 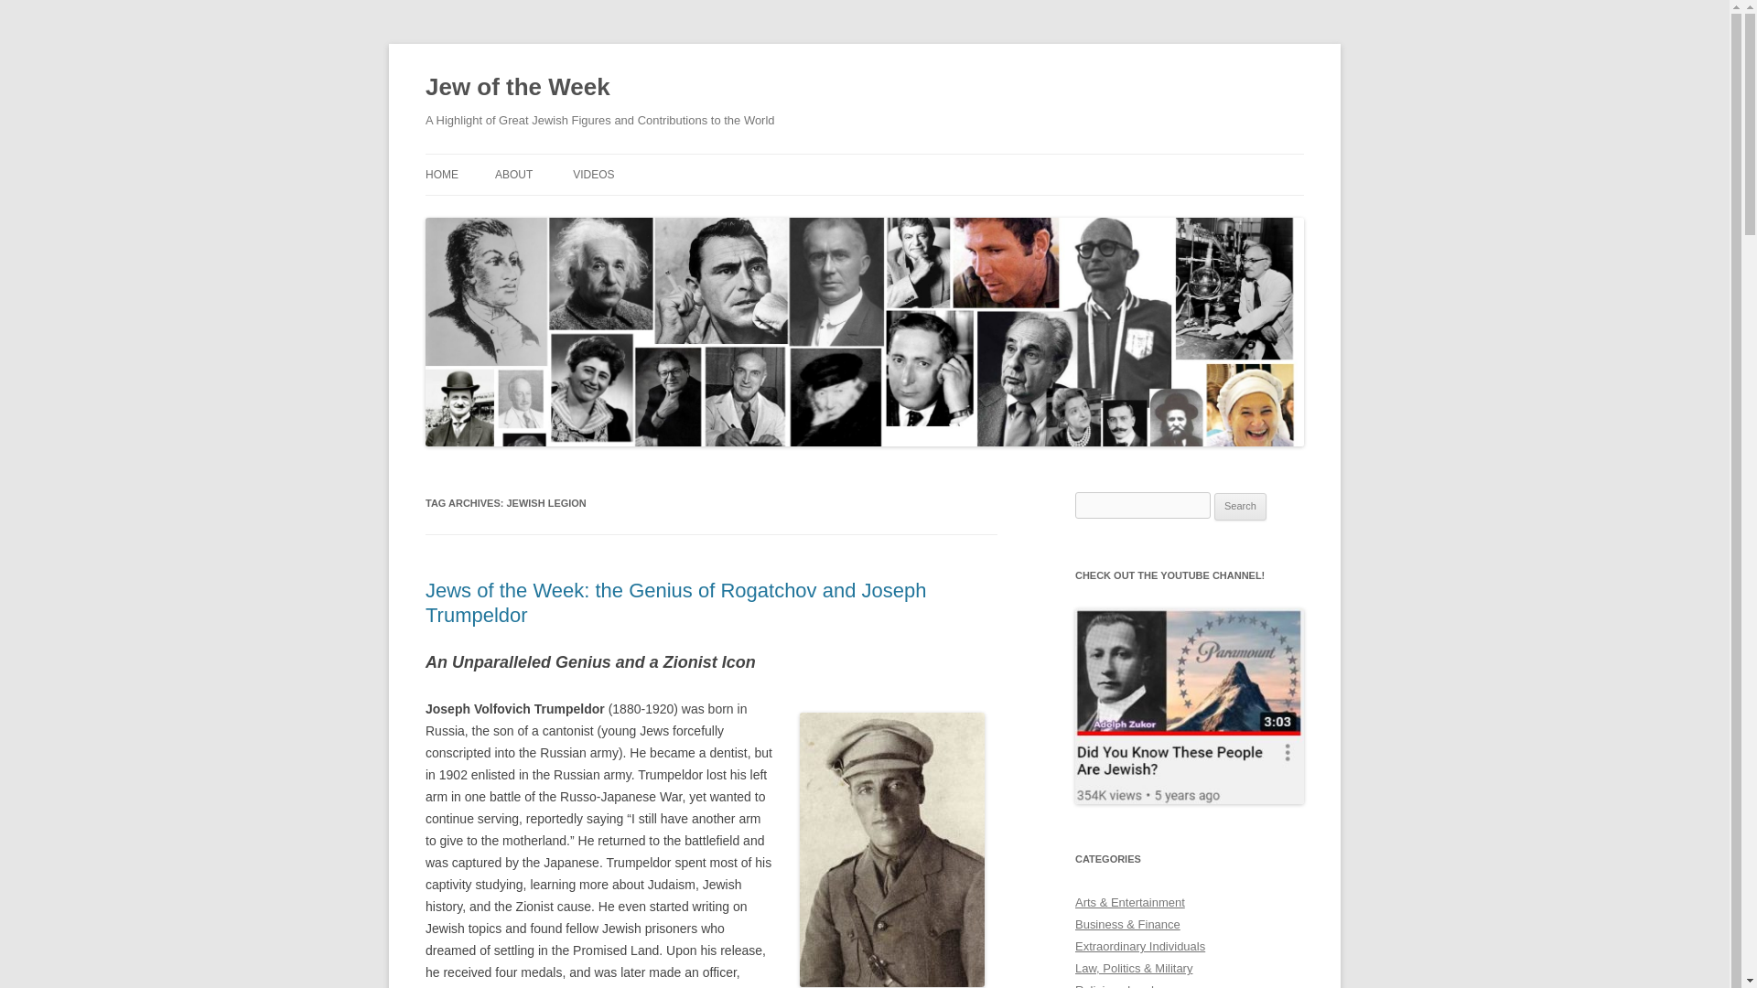 I want to click on VIDEOS, so click(x=593, y=174).